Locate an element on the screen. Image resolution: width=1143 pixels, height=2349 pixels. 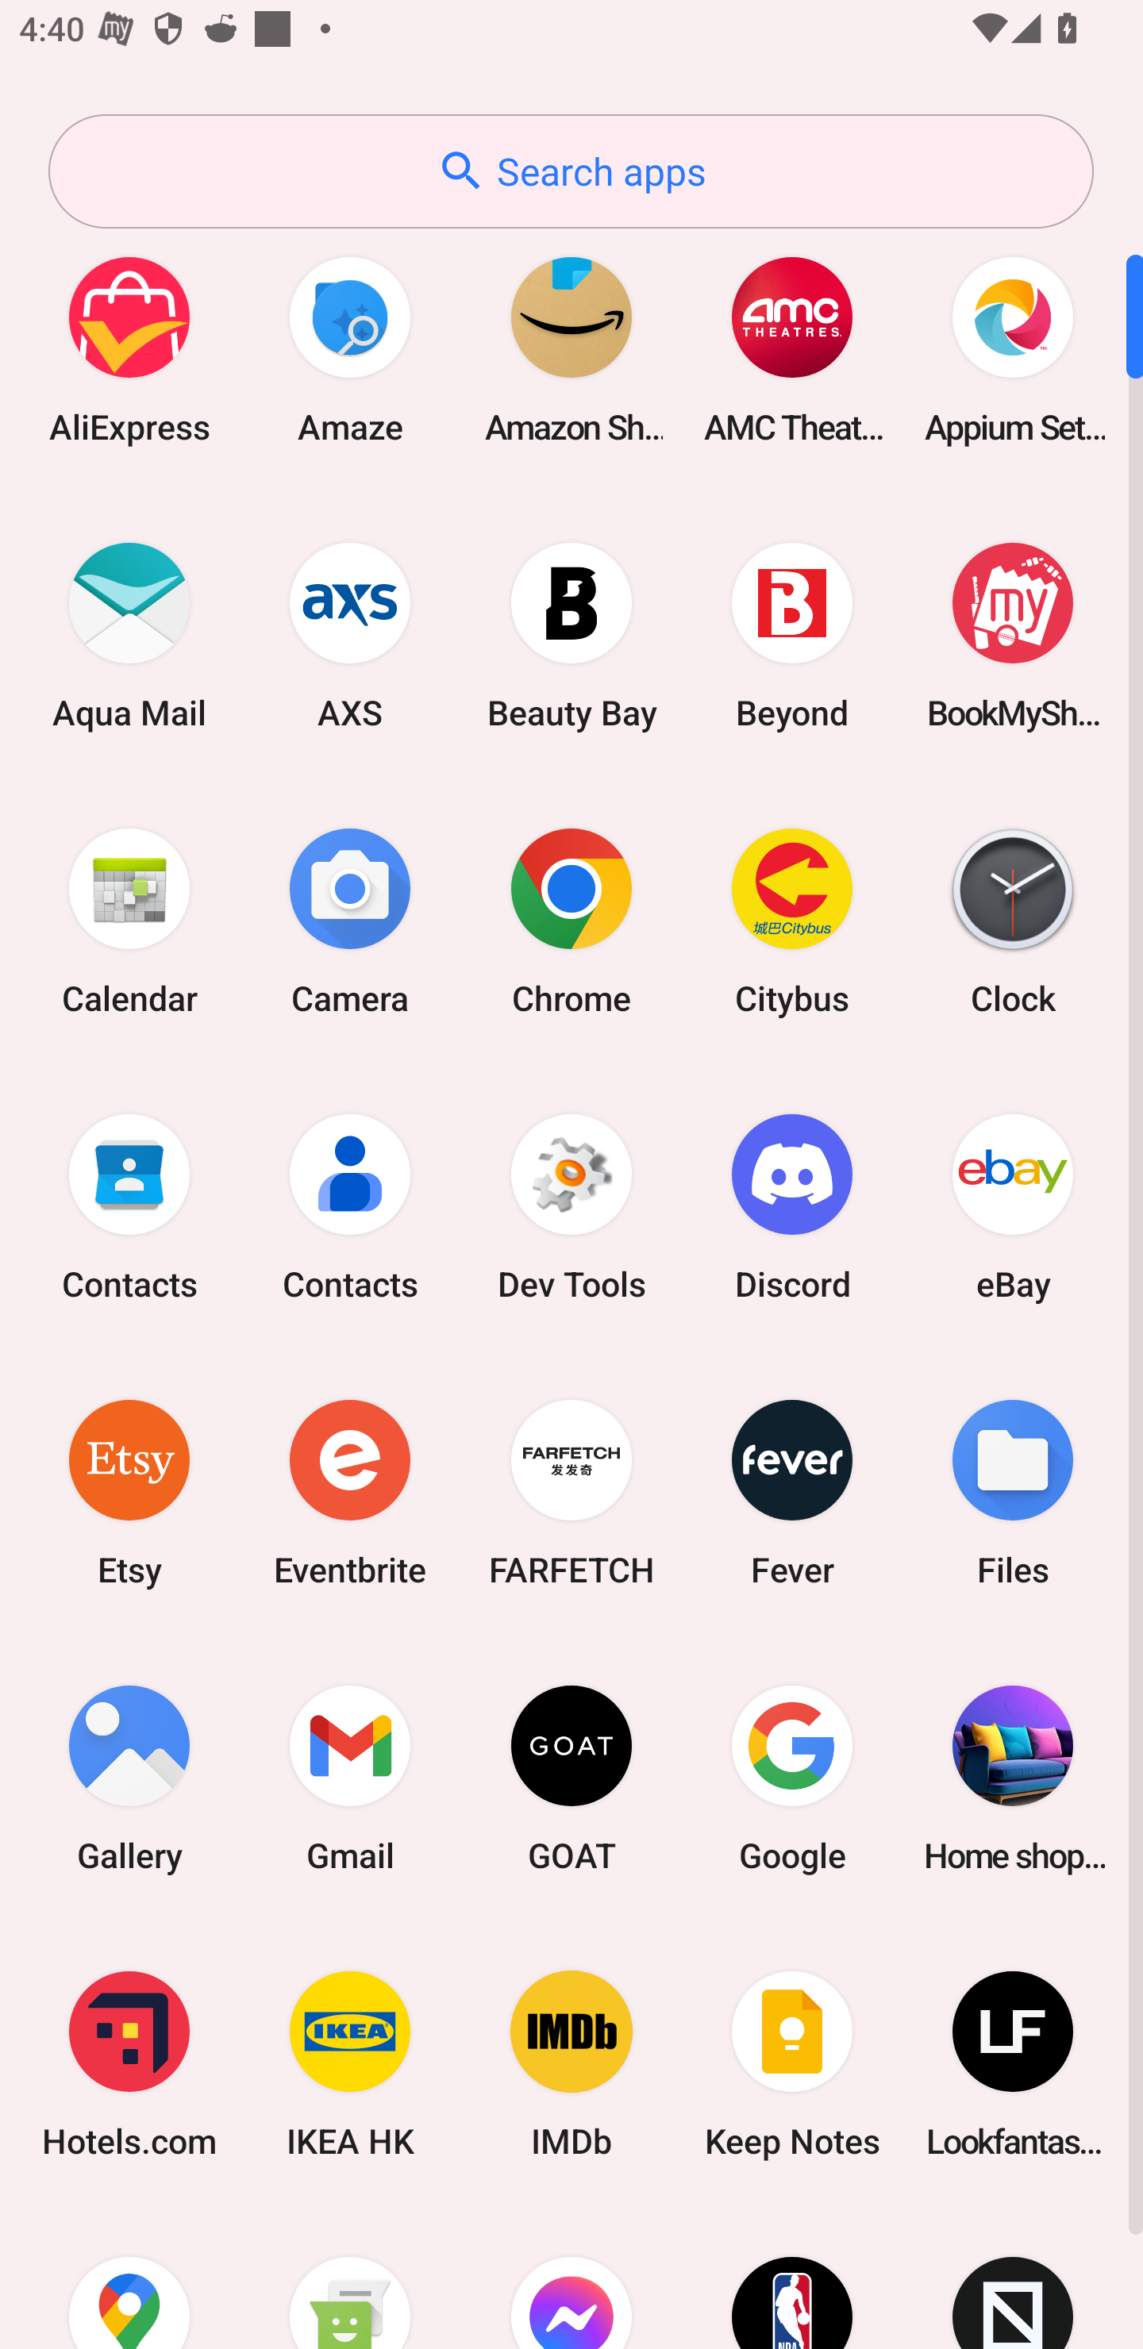
Appium Settings is located at coordinates (1013, 349).